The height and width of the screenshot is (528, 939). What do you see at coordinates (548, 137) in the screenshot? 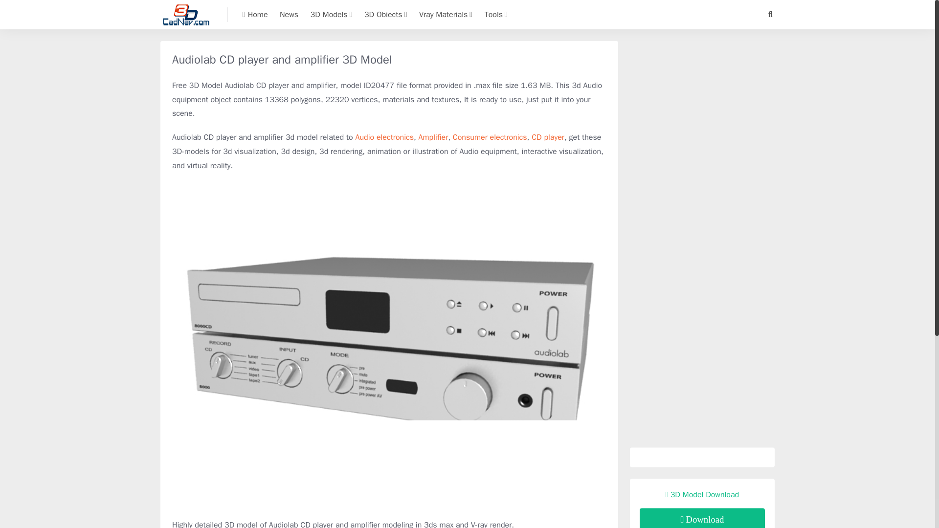
I see `CD player 3d model` at bounding box center [548, 137].